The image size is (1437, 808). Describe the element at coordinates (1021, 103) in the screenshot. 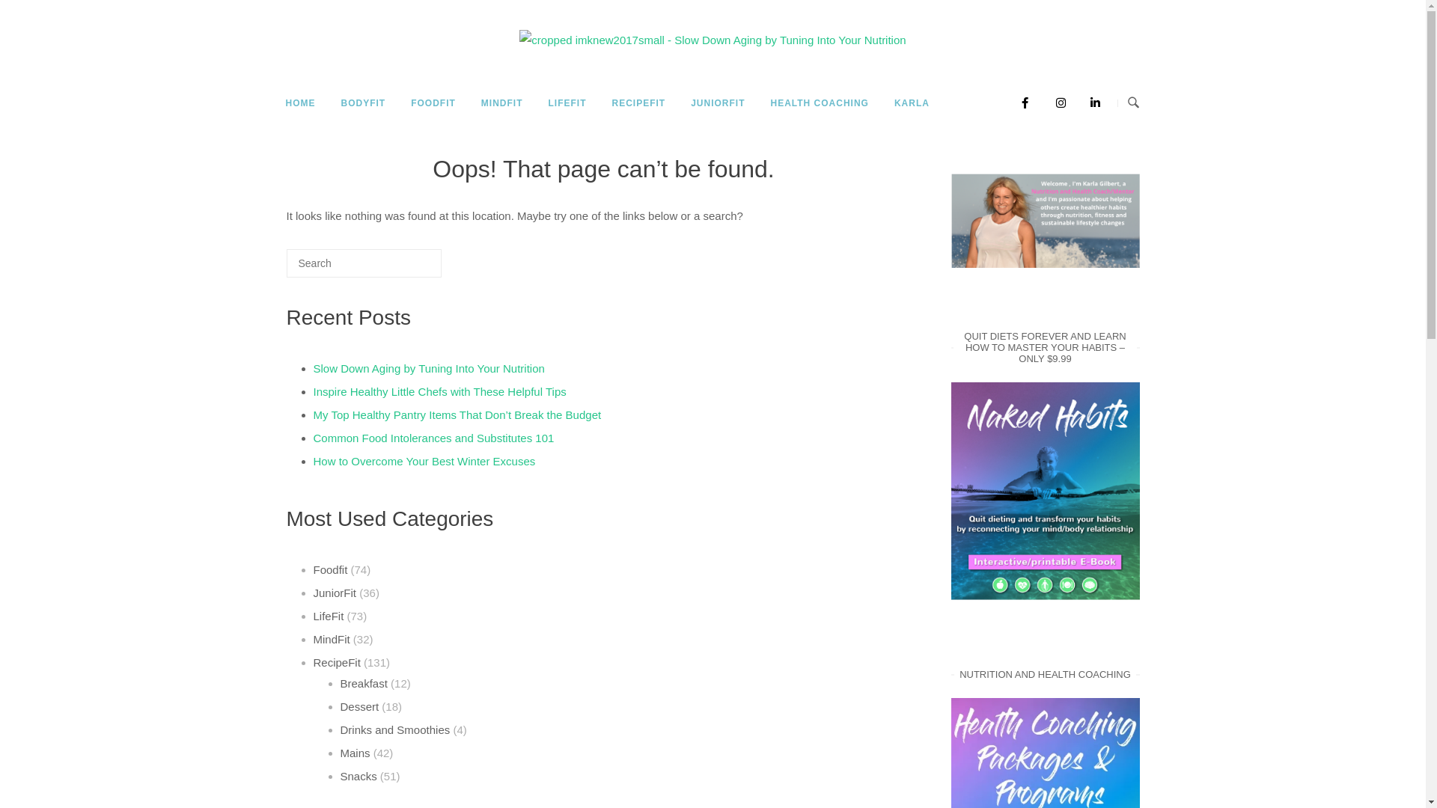

I see `IRONMUM KARLA on Facebook` at that location.